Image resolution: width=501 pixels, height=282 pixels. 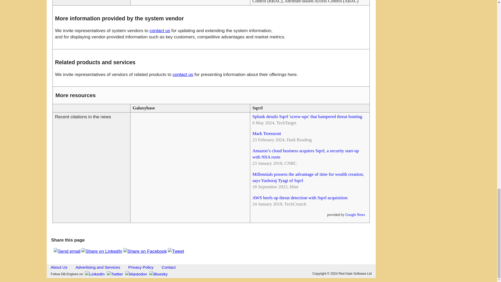 I want to click on Mark Terenzoni, so click(x=267, y=133).